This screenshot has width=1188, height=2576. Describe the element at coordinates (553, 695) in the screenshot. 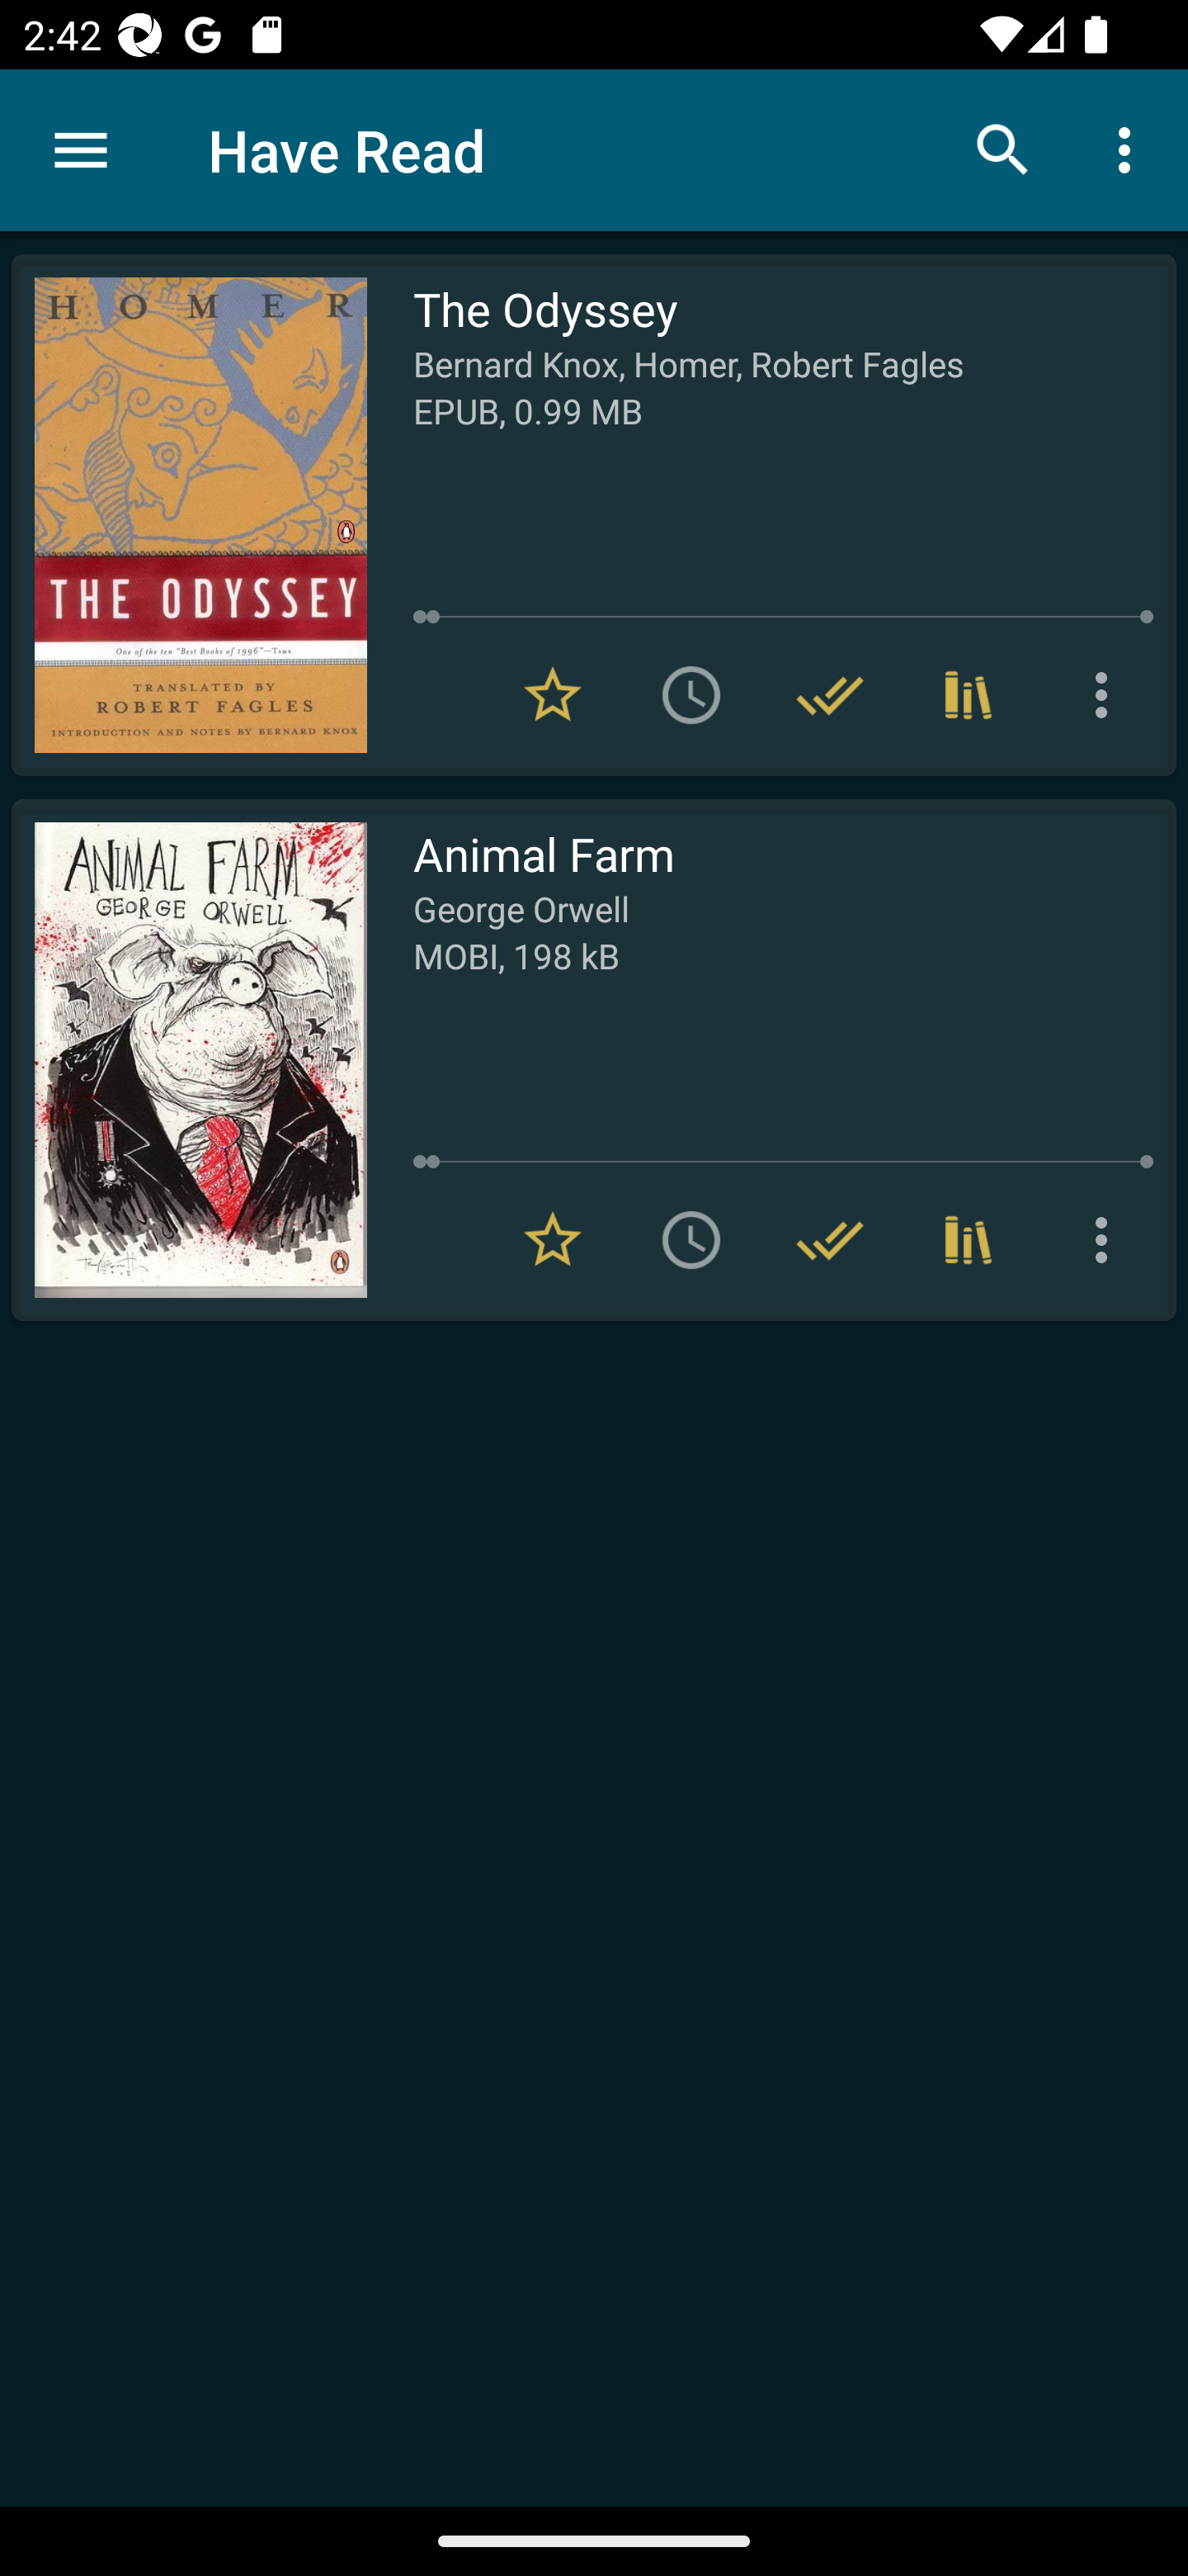

I see `Remove from Favorites` at that location.